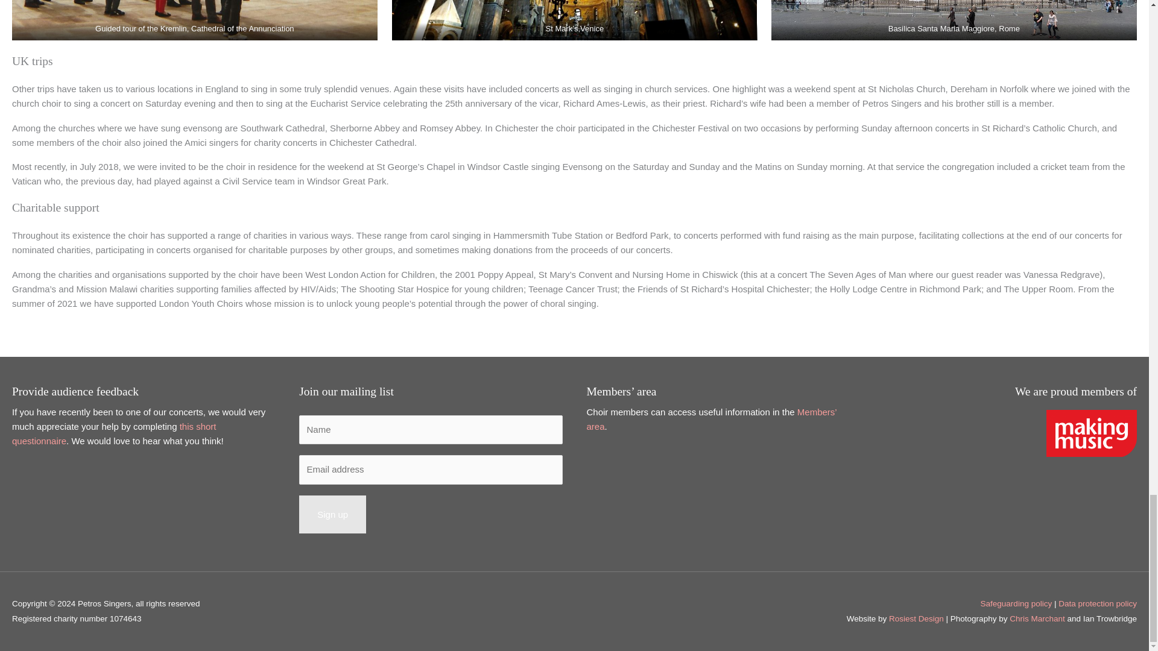 The height and width of the screenshot is (651, 1158). What do you see at coordinates (1017, 603) in the screenshot?
I see `Safeguarding policy` at bounding box center [1017, 603].